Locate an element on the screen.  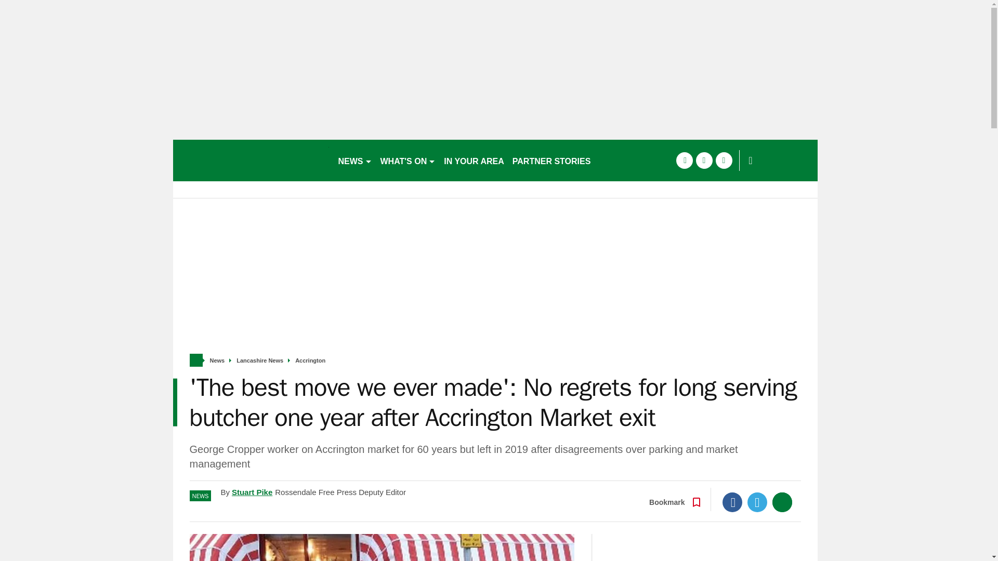
instagram is located at coordinates (724, 160).